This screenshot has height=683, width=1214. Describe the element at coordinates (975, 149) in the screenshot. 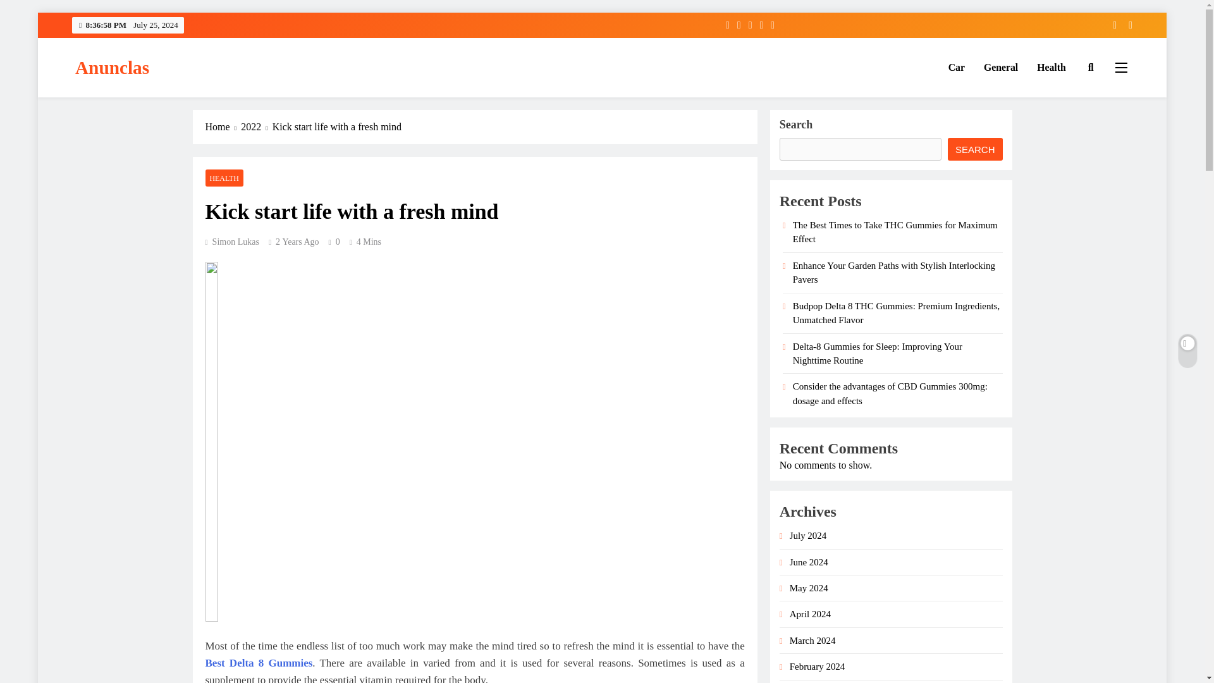

I see `SEARCH` at that location.